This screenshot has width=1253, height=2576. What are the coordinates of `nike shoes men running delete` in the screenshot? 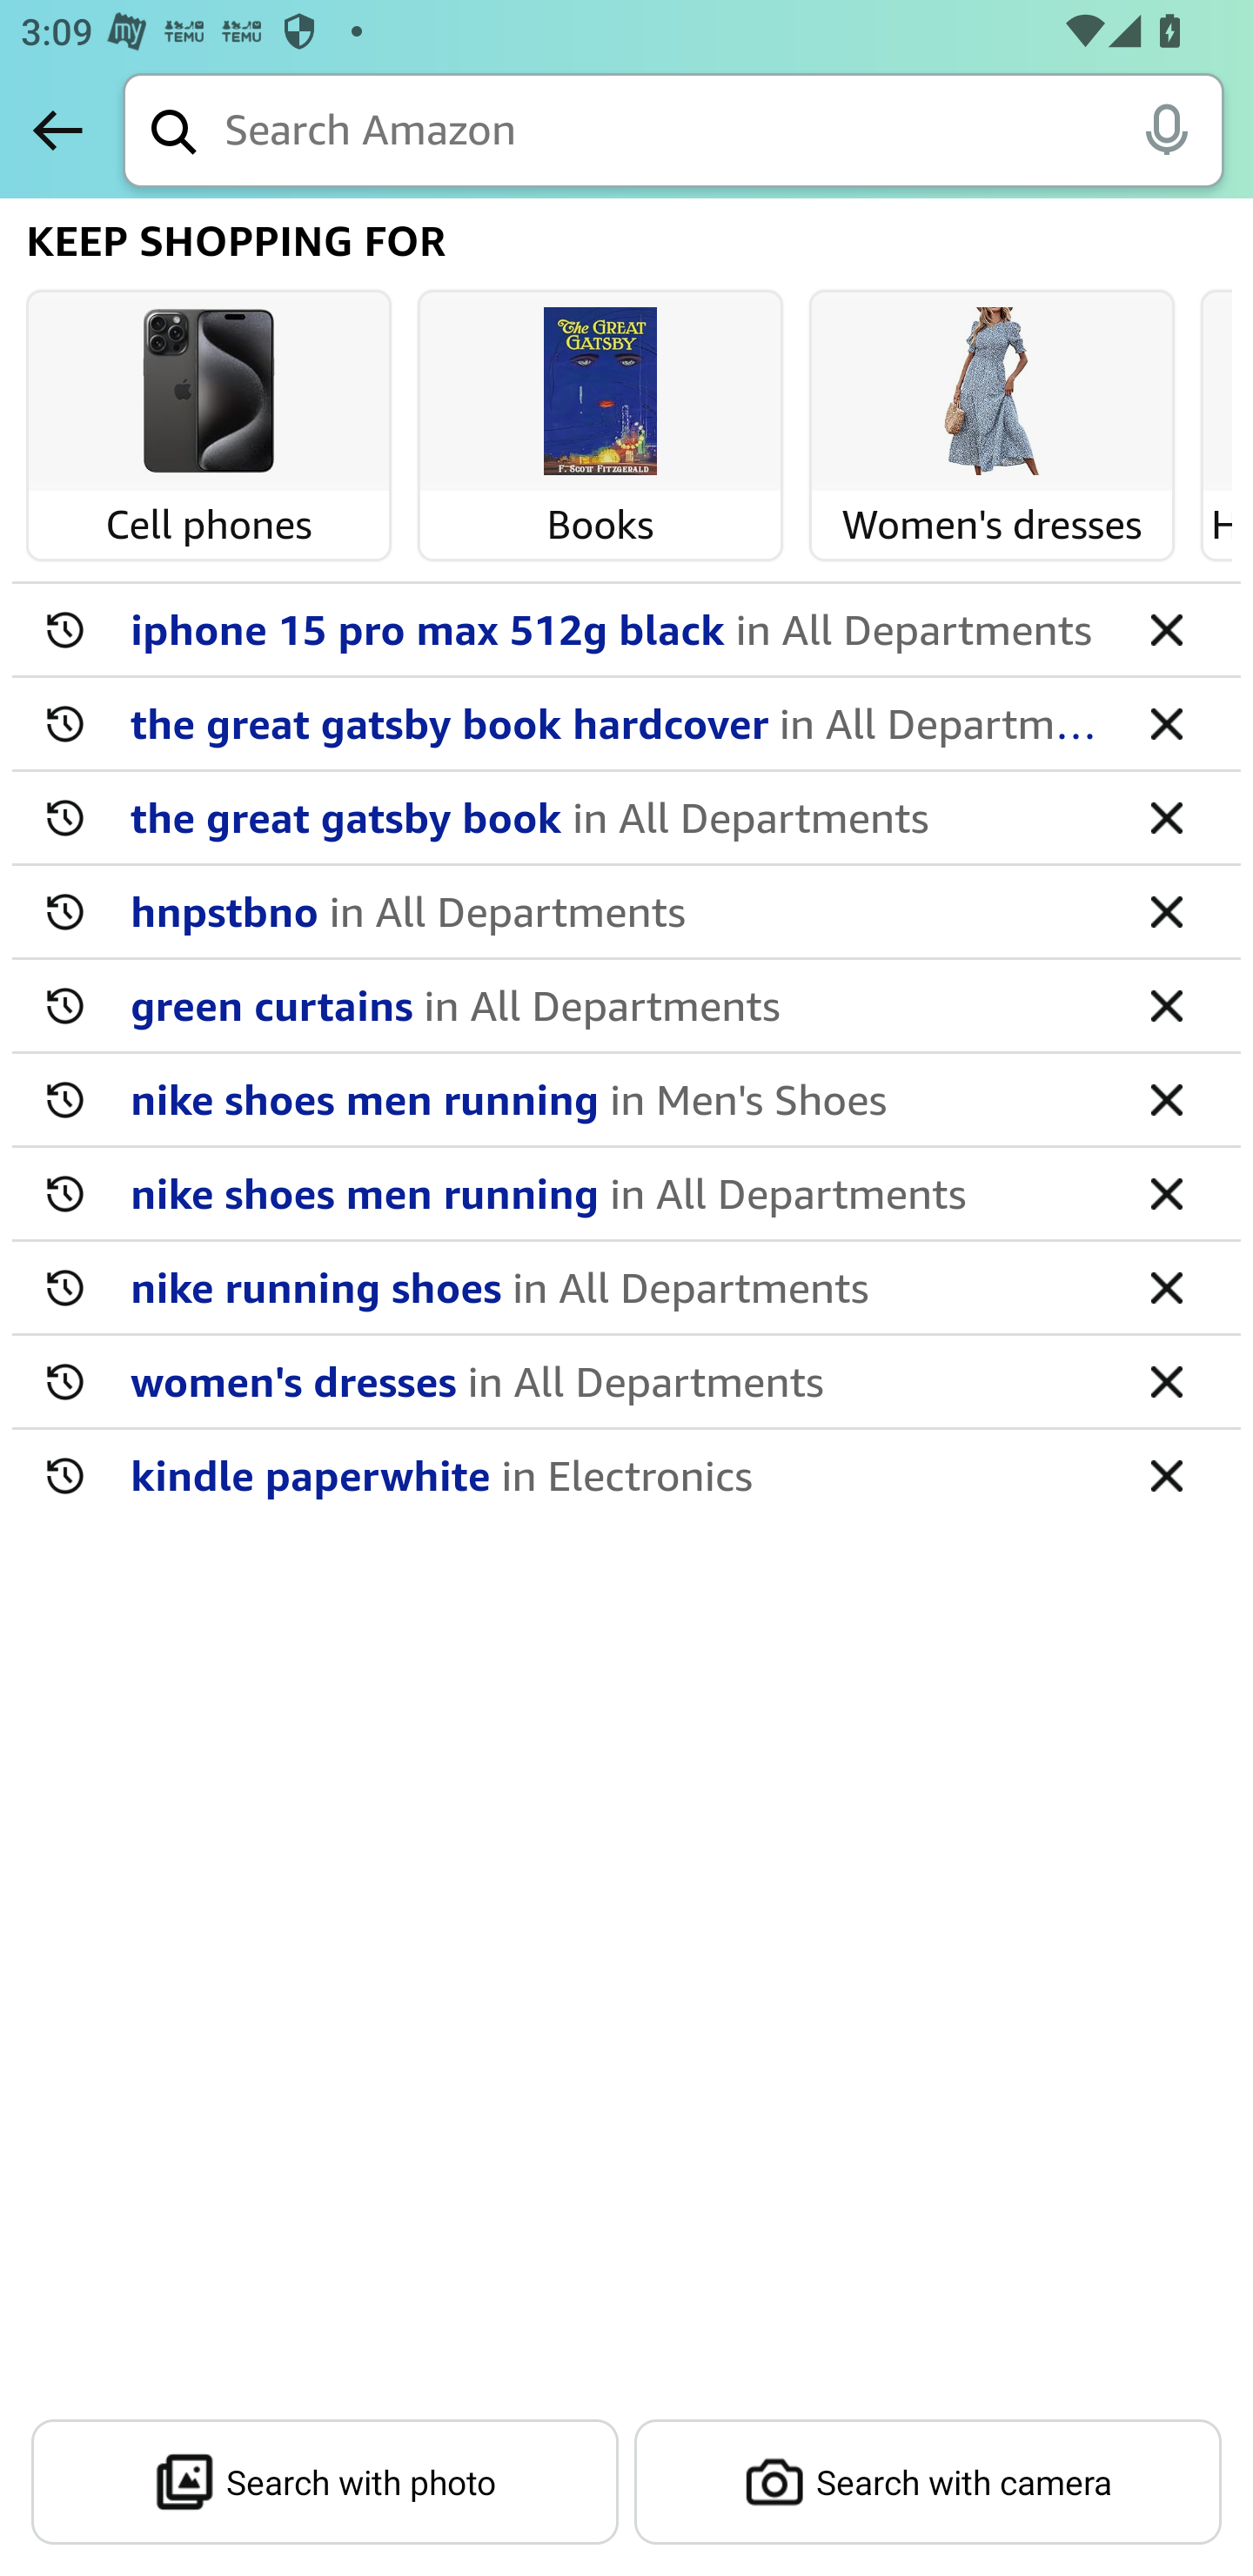 It's located at (626, 1194).